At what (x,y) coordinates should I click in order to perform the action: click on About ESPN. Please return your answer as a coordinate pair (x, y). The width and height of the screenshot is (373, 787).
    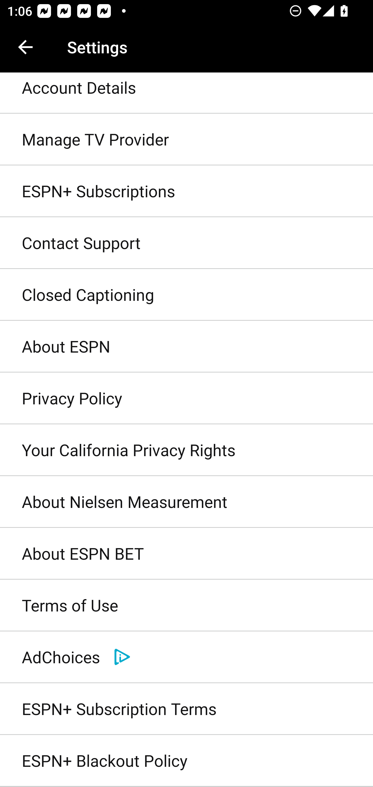
    Looking at the image, I should click on (187, 347).